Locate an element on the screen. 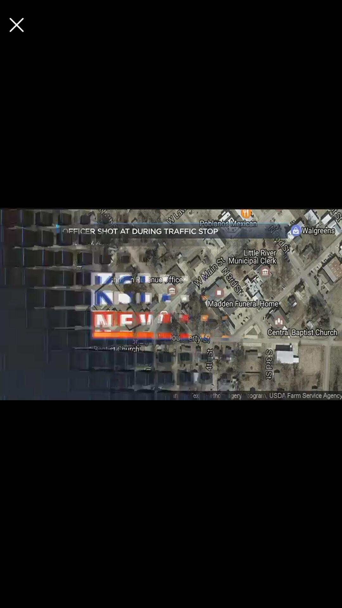 Image resolution: width=342 pixels, height=608 pixels. close option is located at coordinates (16, 25).